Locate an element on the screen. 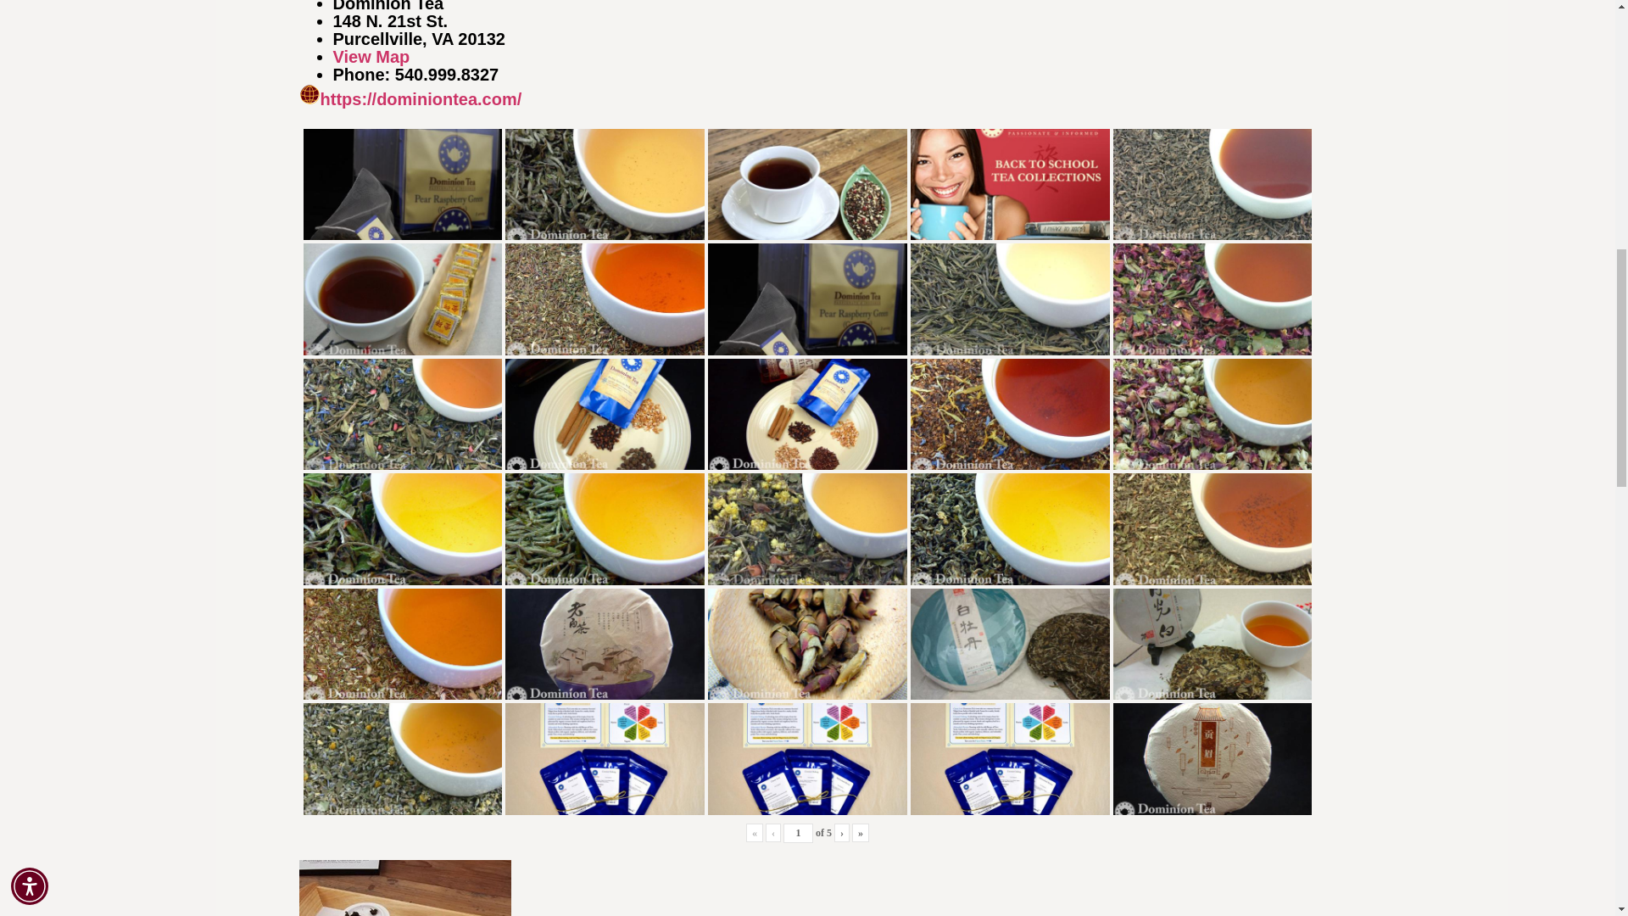 The width and height of the screenshot is (1628, 916). Himalayan White is located at coordinates (605, 184).